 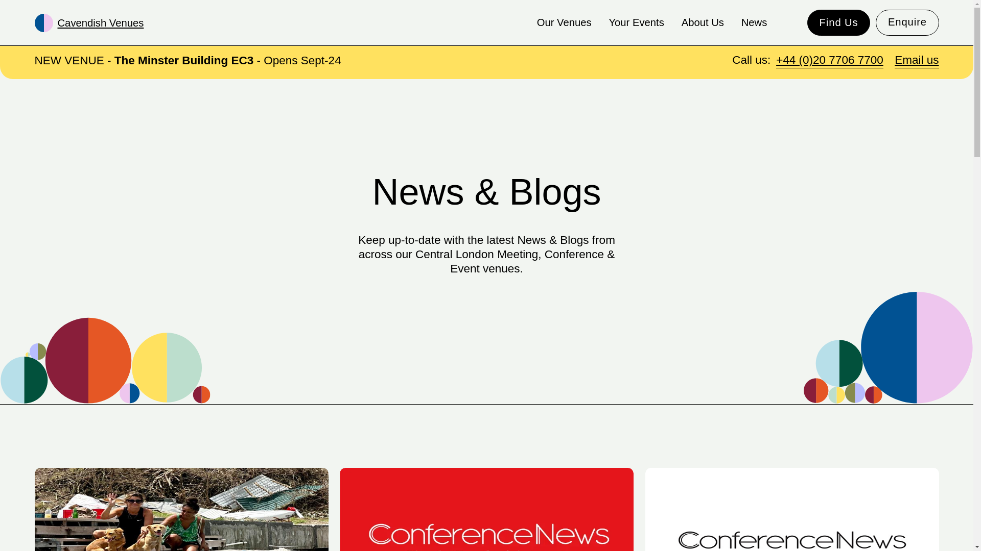 I want to click on Cavendish Venues, so click(x=89, y=22).